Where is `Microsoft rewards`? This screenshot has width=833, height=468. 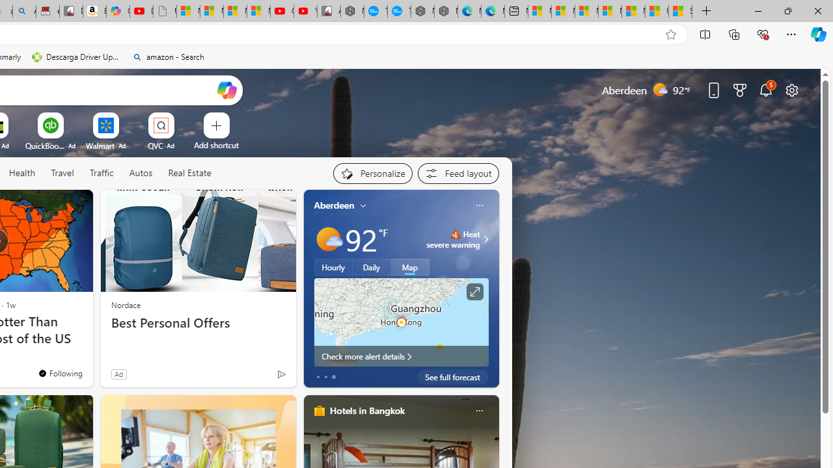
Microsoft rewards is located at coordinates (740, 90).